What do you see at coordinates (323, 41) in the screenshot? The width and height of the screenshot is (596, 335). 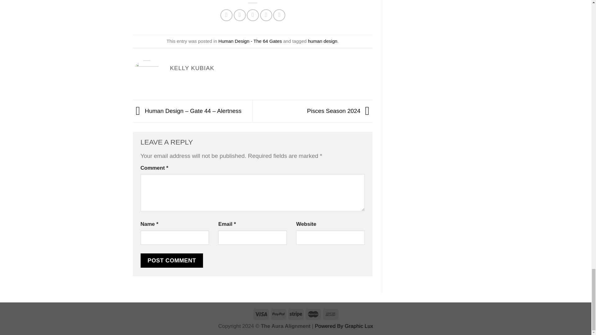 I see `human design` at bounding box center [323, 41].